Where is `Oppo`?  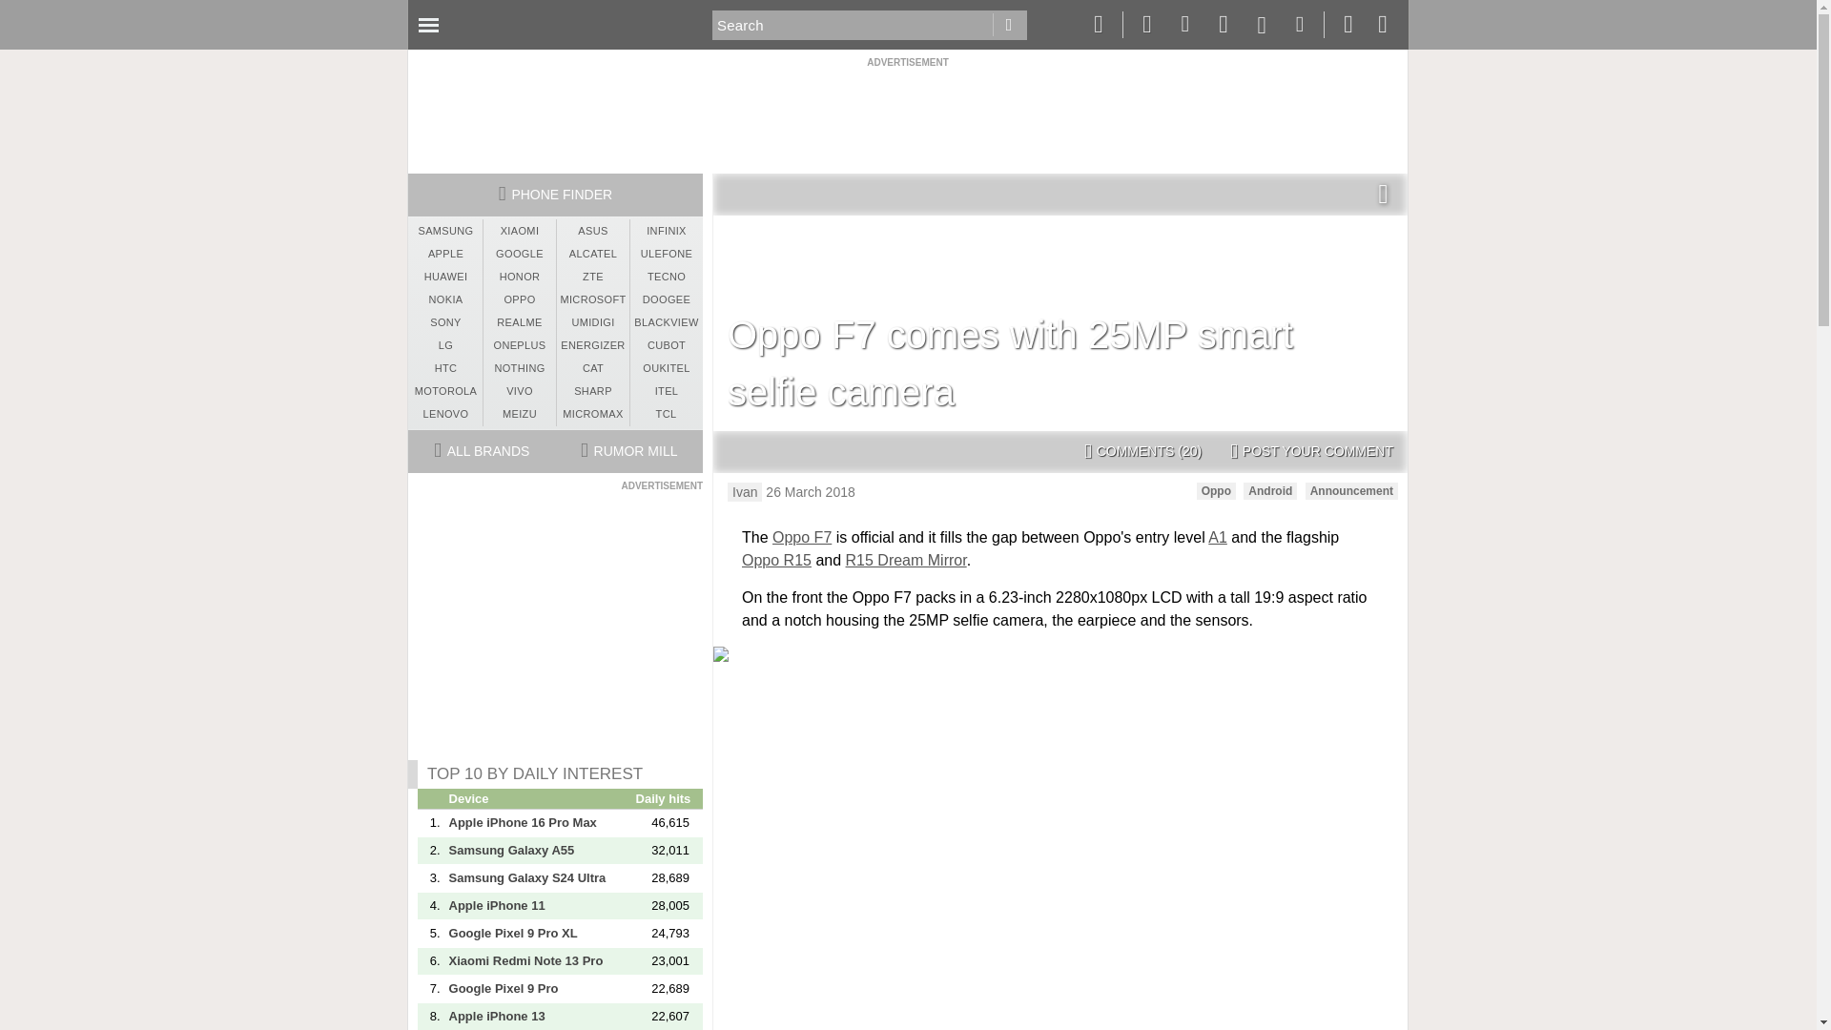
Oppo is located at coordinates (1217, 490).